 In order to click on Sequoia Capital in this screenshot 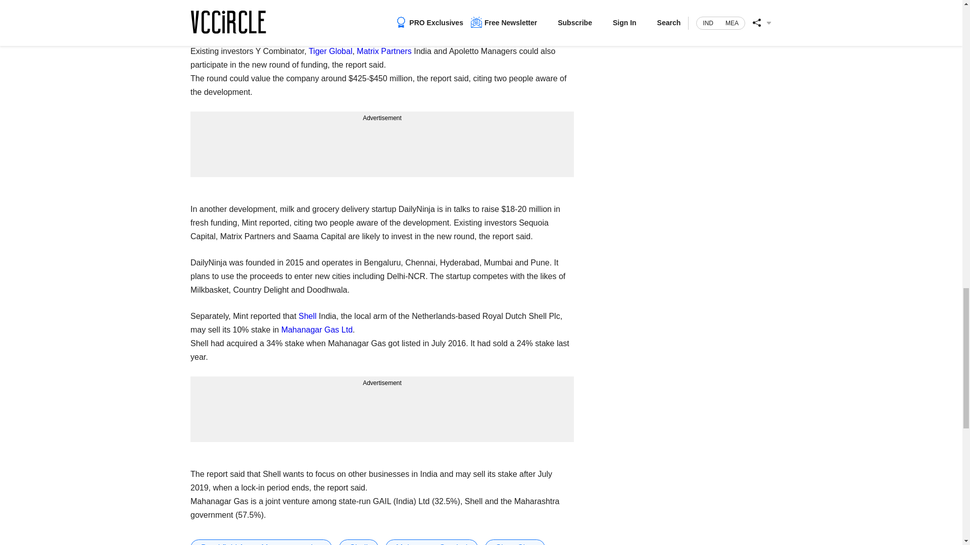, I will do `click(218, 11)`.